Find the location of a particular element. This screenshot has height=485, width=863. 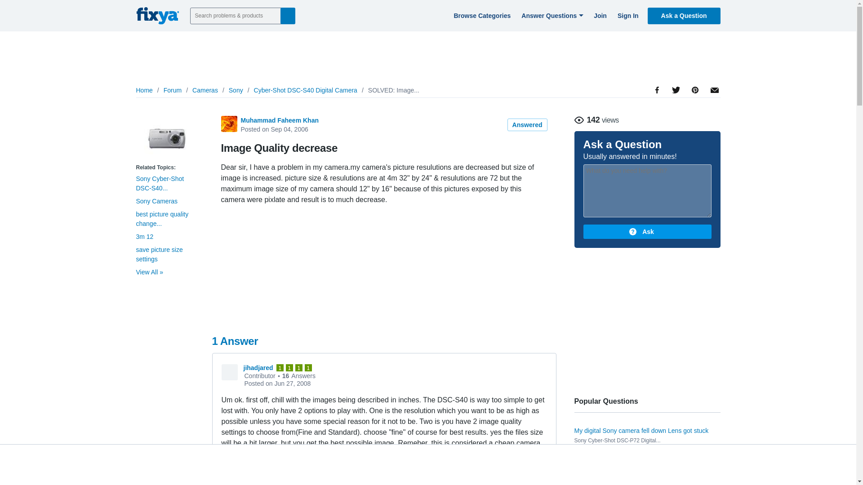

Search Fixya is located at coordinates (288, 15).